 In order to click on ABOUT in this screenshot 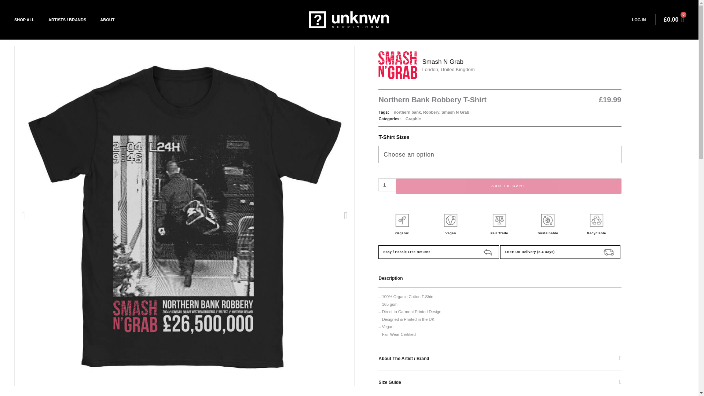, I will do `click(107, 20)`.